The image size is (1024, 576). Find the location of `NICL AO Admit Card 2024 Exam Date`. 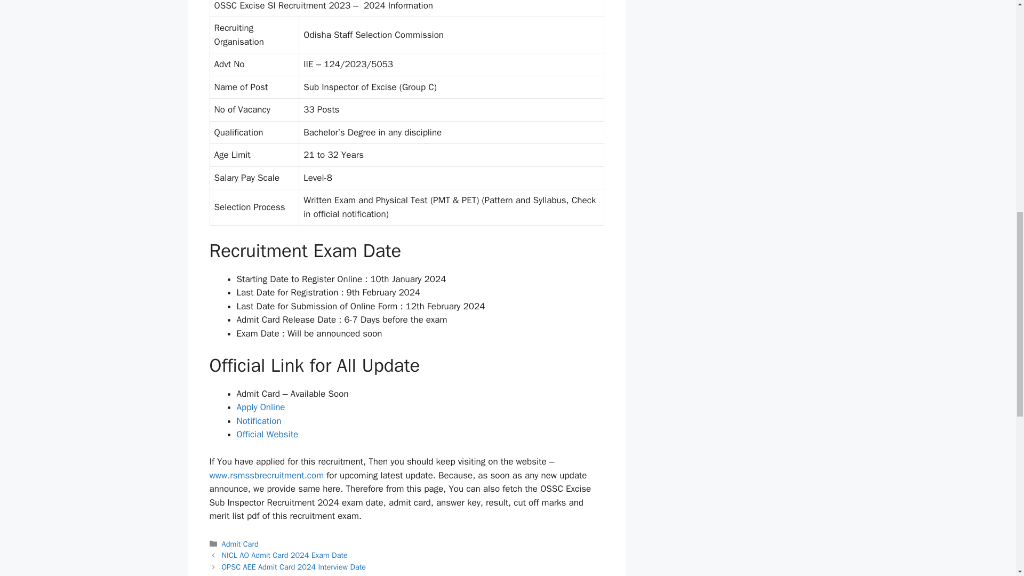

NICL AO Admit Card 2024 Exam Date is located at coordinates (285, 555).